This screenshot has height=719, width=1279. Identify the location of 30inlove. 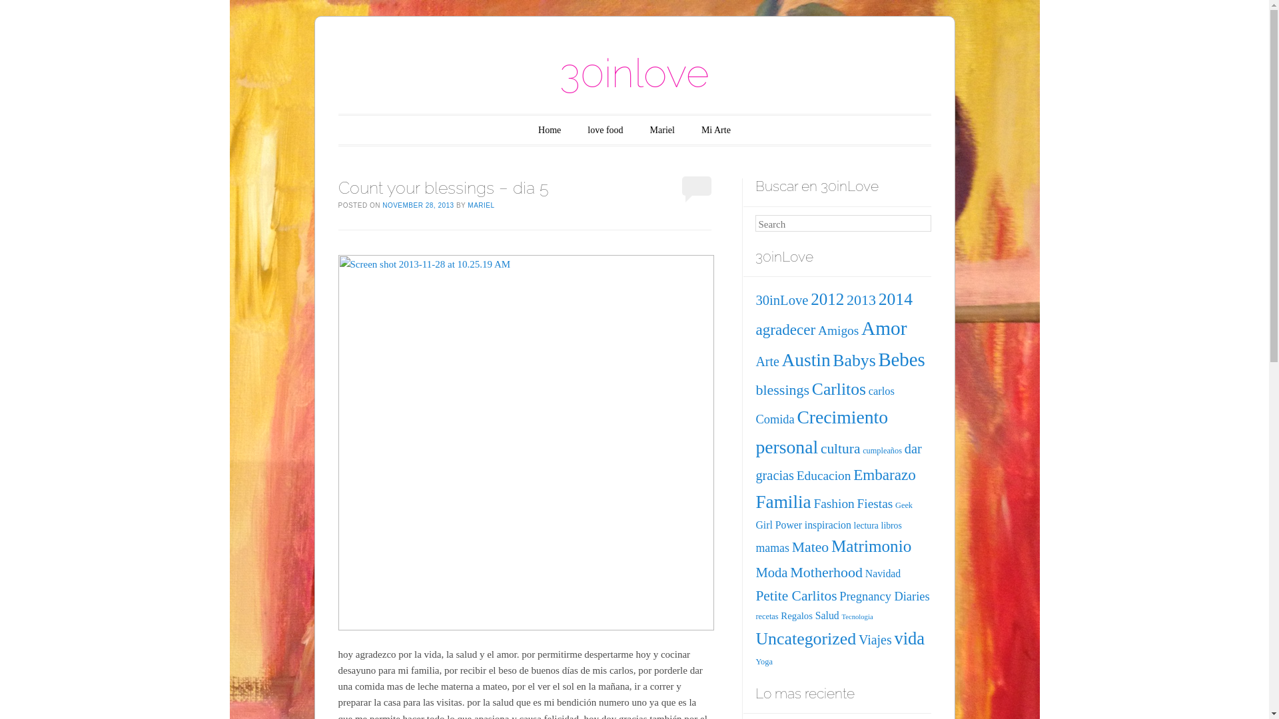
(634, 73).